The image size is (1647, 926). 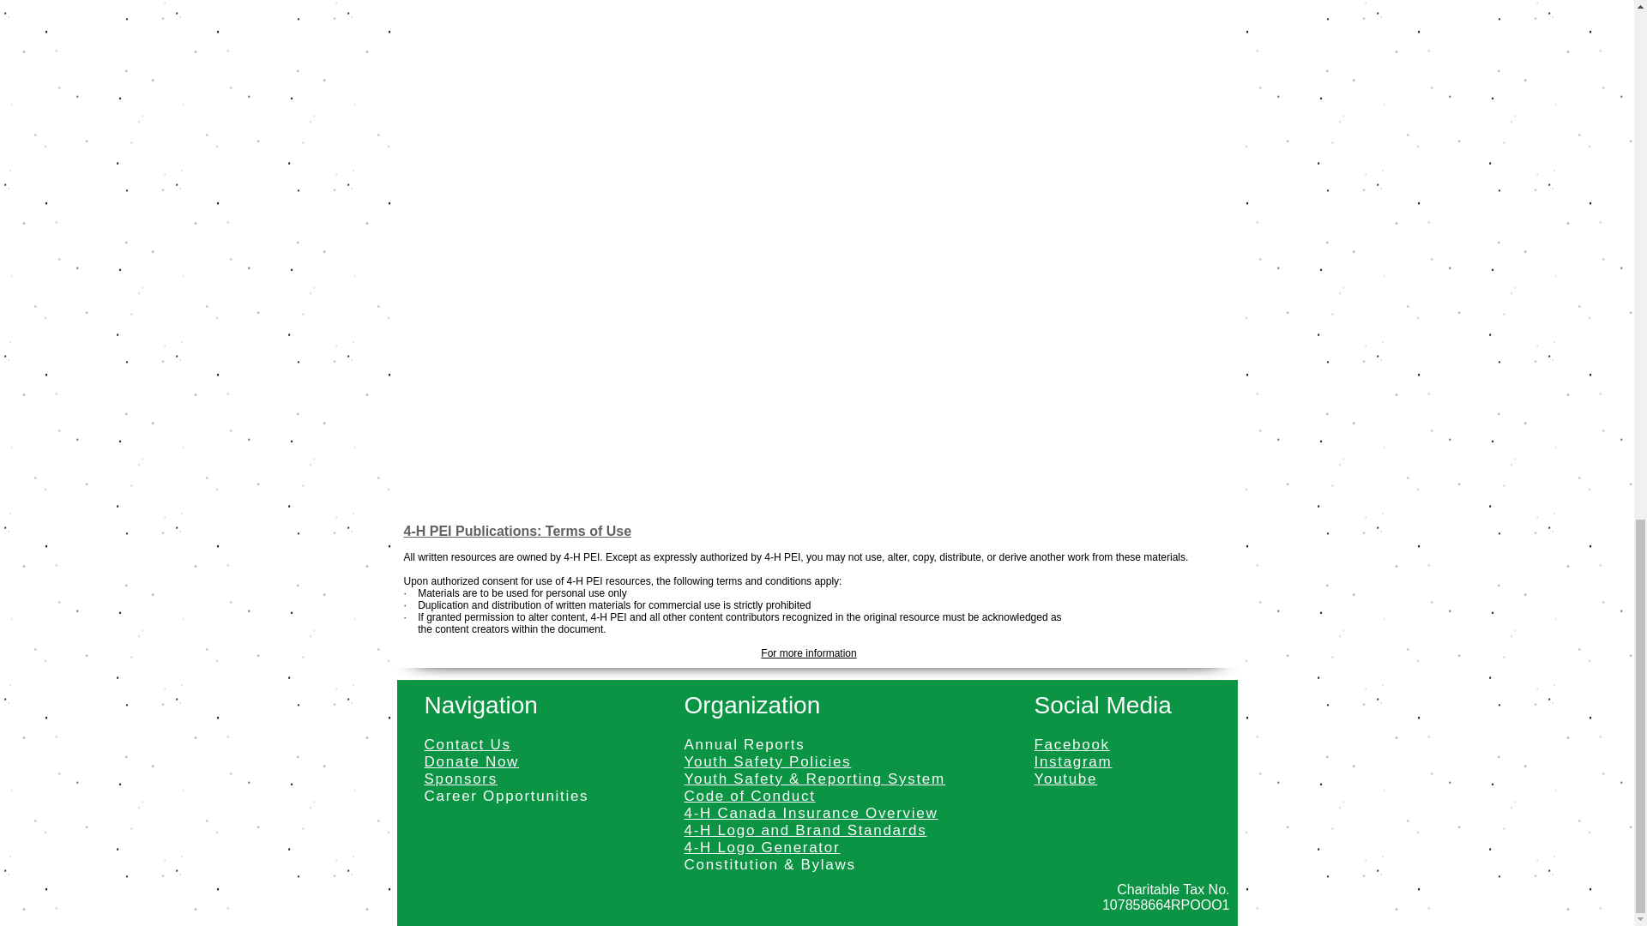 What do you see at coordinates (460, 779) in the screenshot?
I see `Sponsors` at bounding box center [460, 779].